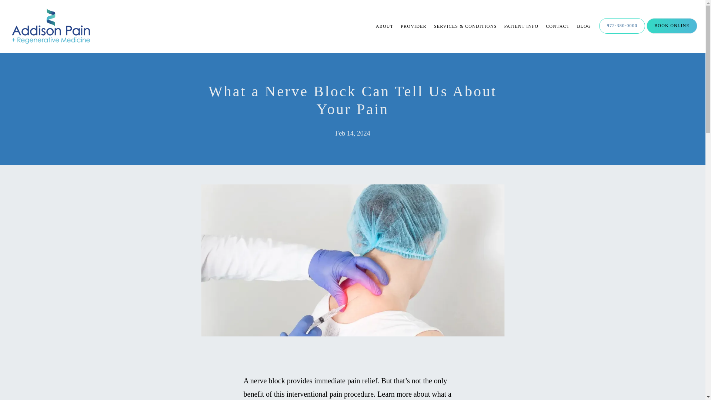  What do you see at coordinates (622, 33) in the screenshot?
I see `972-380-0000` at bounding box center [622, 33].